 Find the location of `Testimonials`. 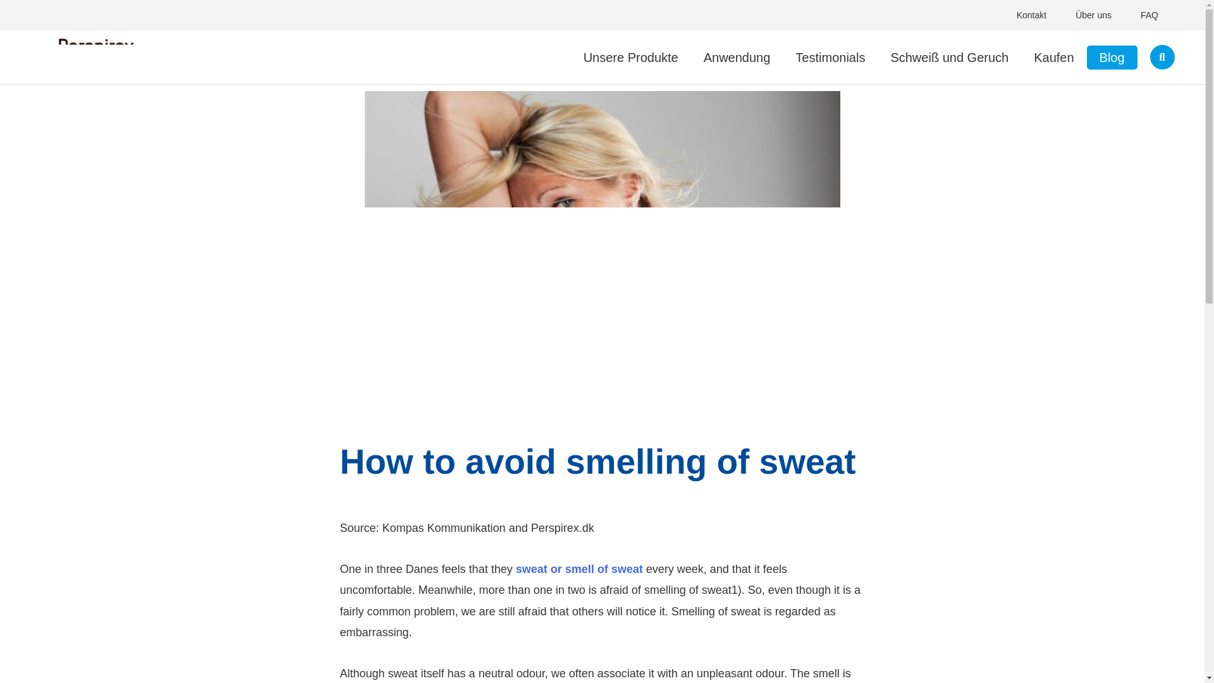

Testimonials is located at coordinates (830, 58).